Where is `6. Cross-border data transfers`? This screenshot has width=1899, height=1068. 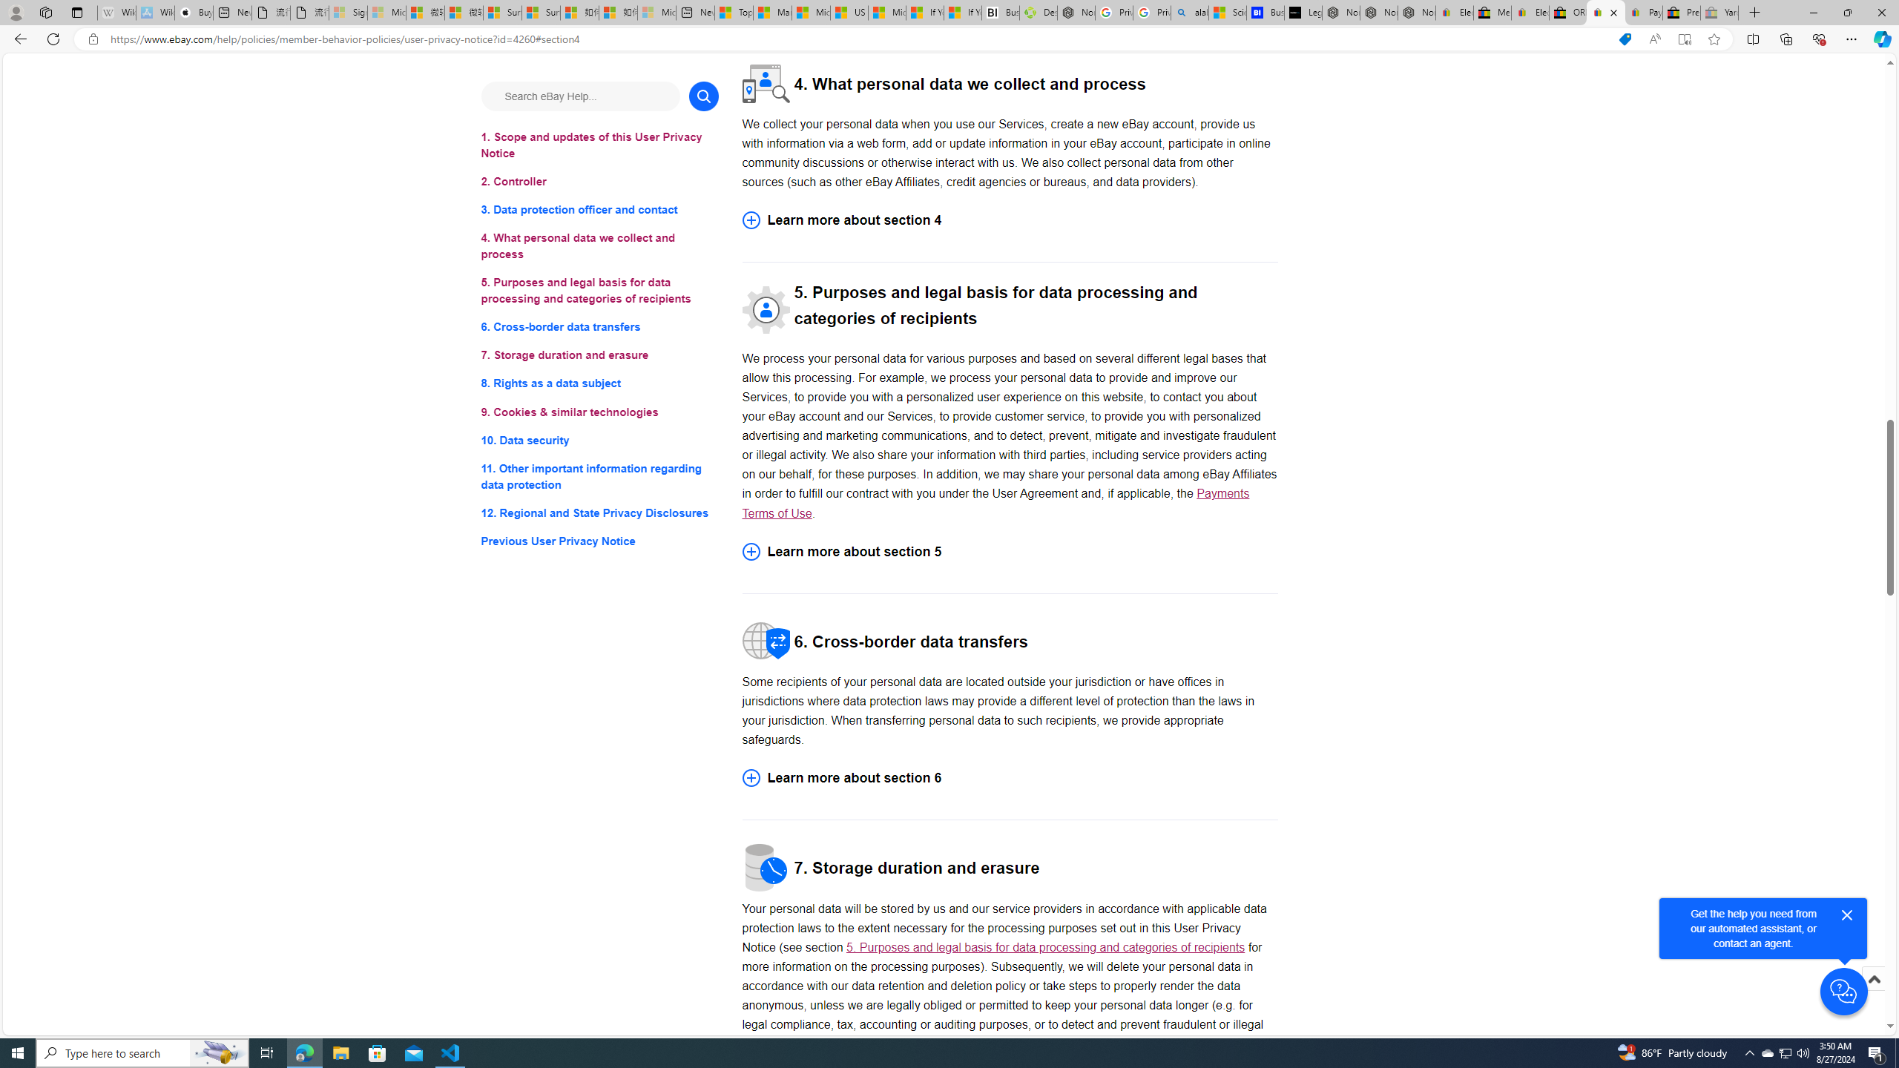
6. Cross-border data transfers is located at coordinates (599, 328).